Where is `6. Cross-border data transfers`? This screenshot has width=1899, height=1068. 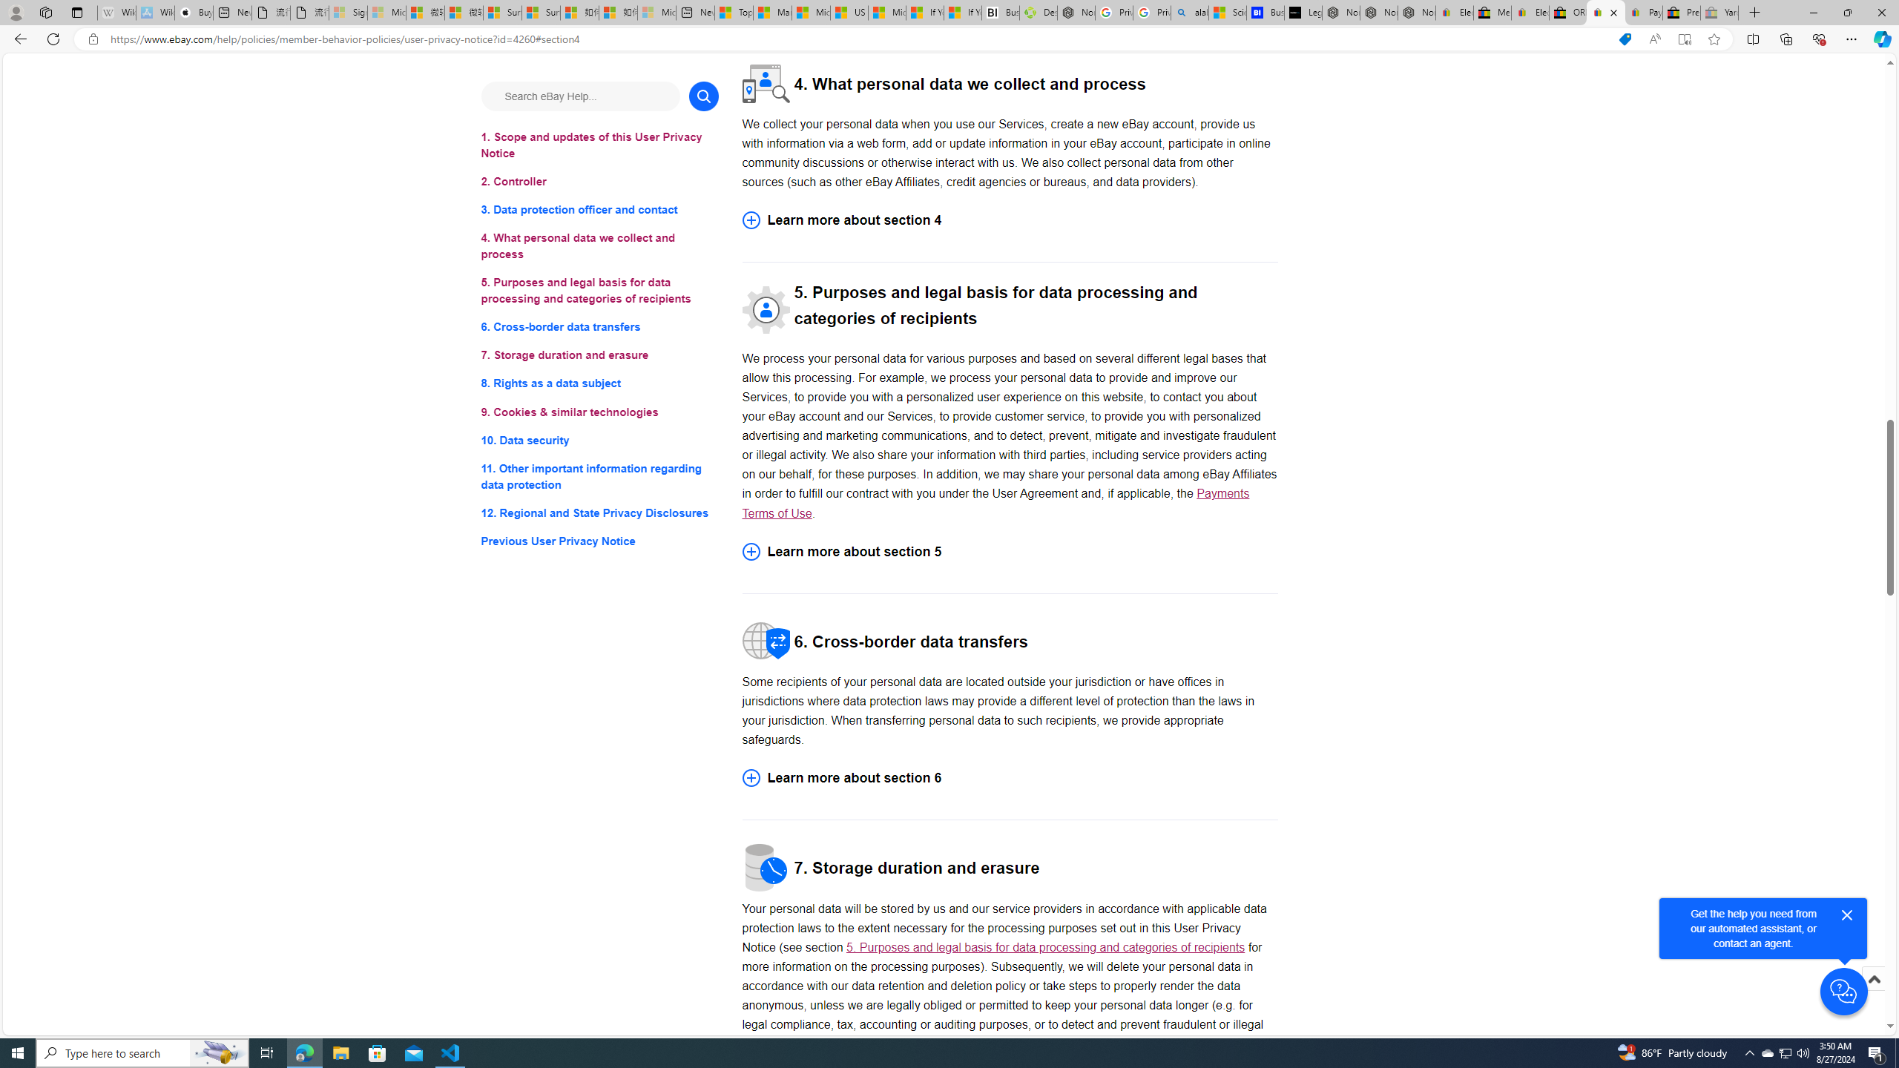
6. Cross-border data transfers is located at coordinates (599, 328).